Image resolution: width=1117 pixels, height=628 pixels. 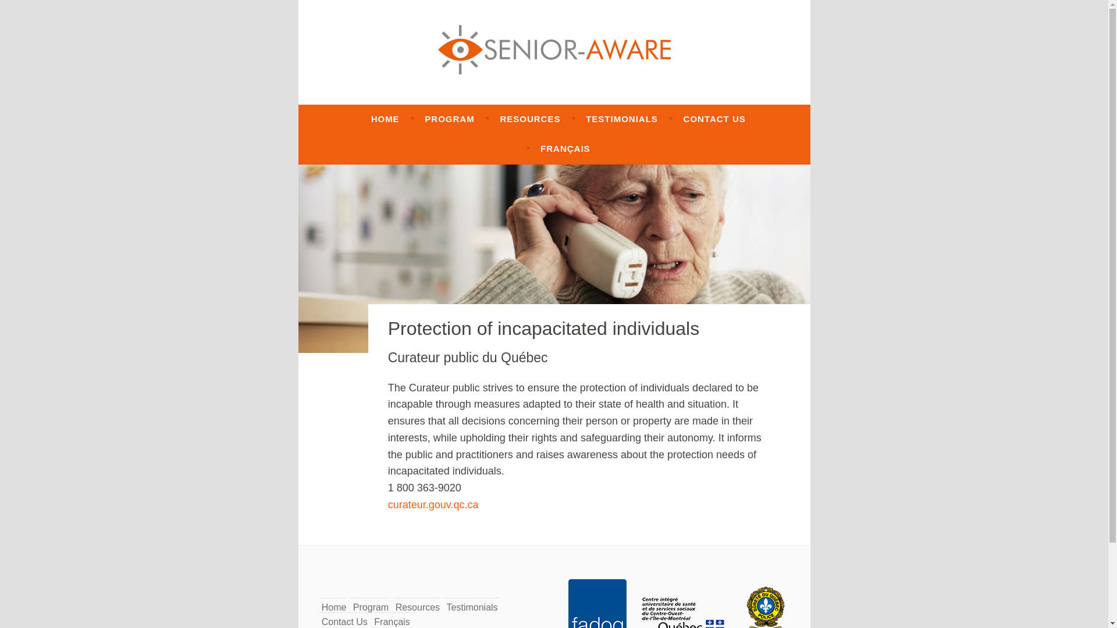 I want to click on RESOURCES, so click(x=529, y=119).